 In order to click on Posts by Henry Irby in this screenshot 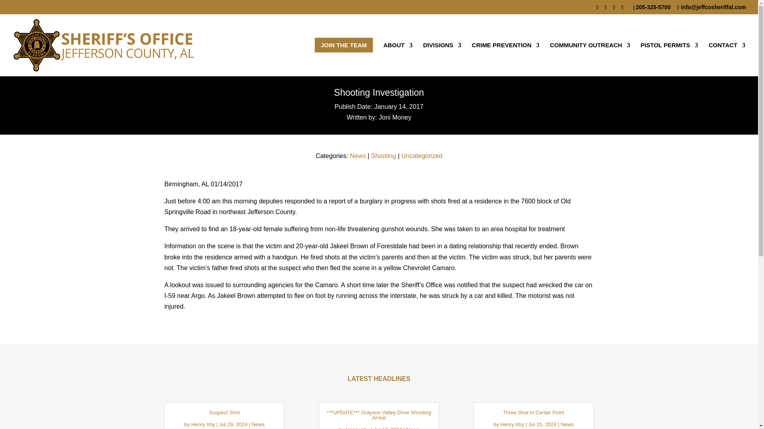, I will do `click(203, 424)`.